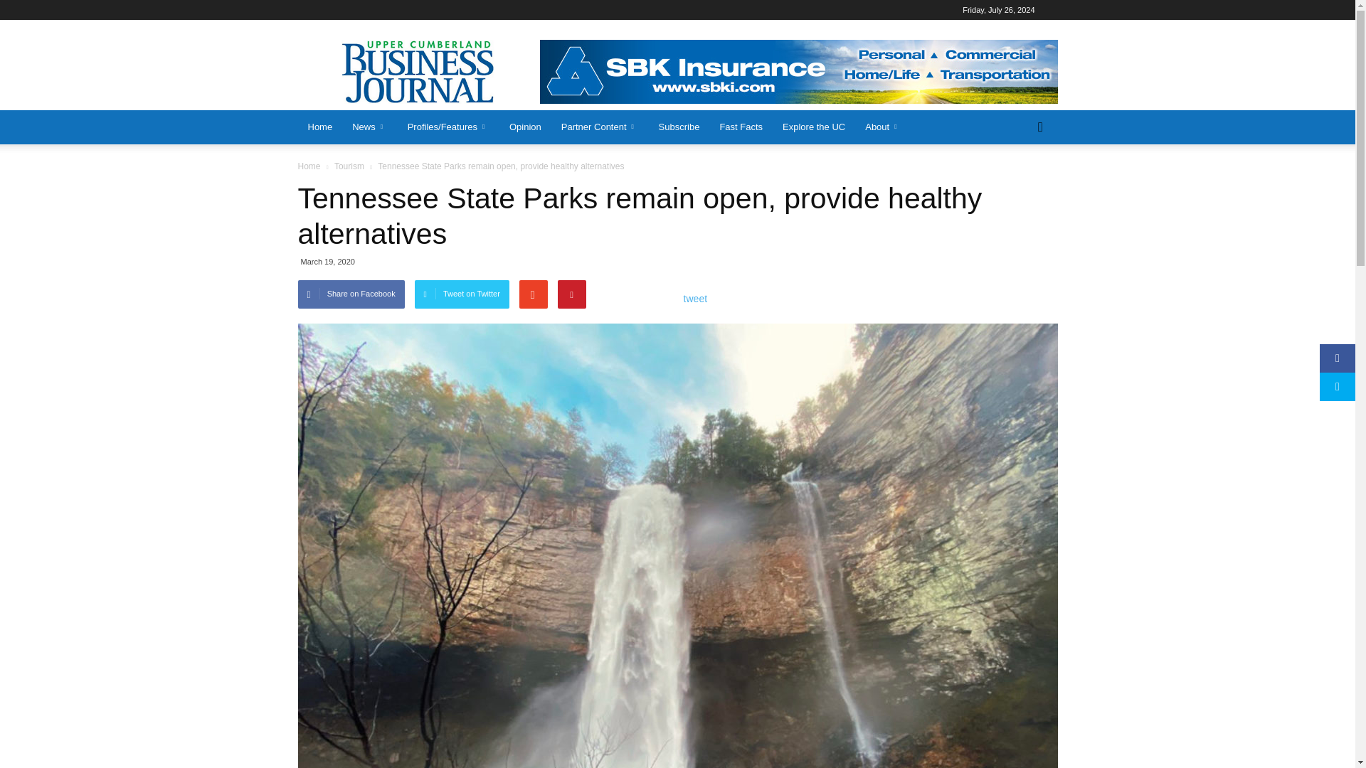 This screenshot has width=1366, height=768. I want to click on View all posts in Tourism, so click(349, 166).